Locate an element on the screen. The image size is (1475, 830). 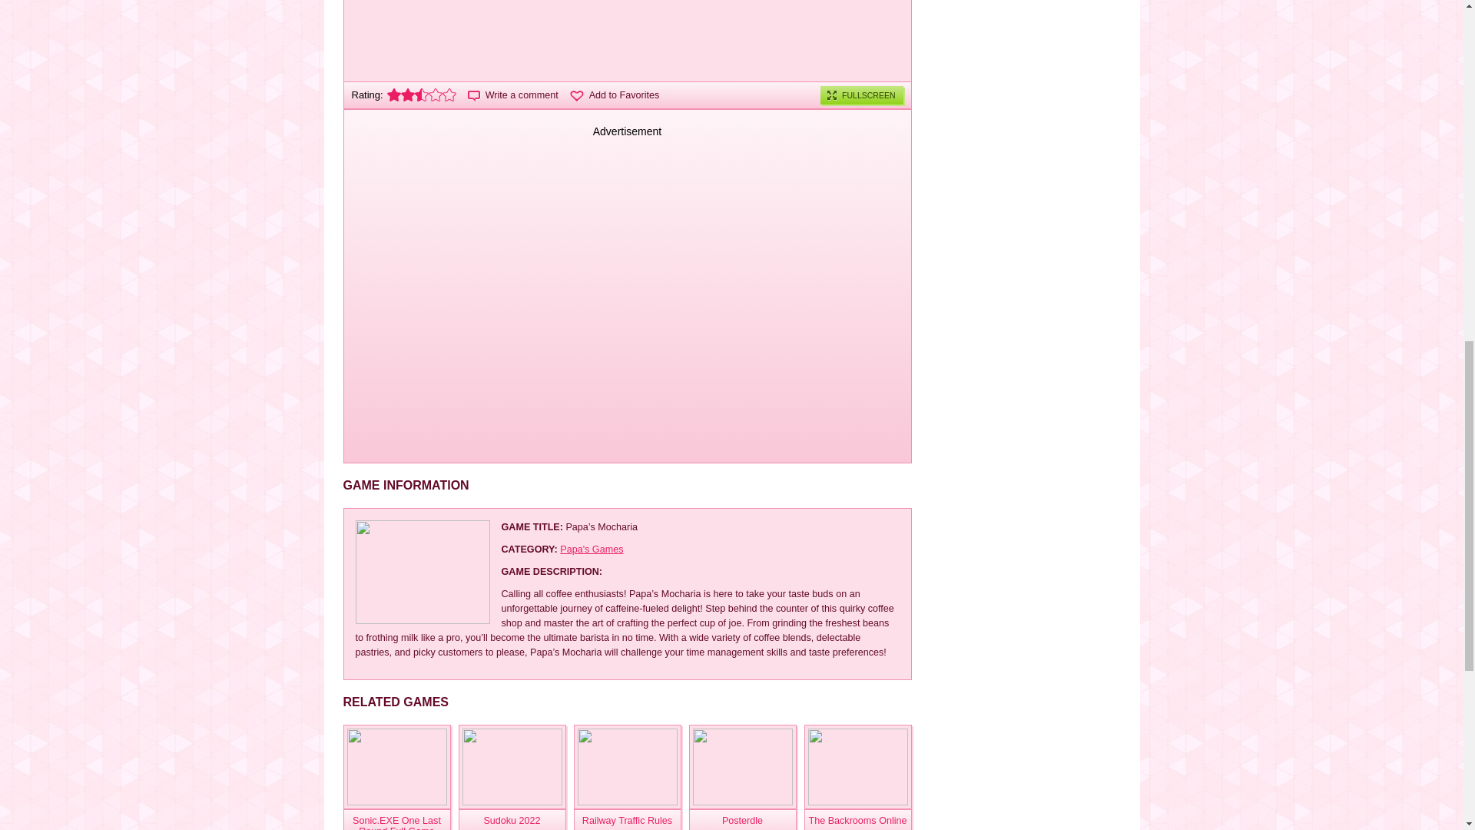
Sudoku 2022 is located at coordinates (511, 767).